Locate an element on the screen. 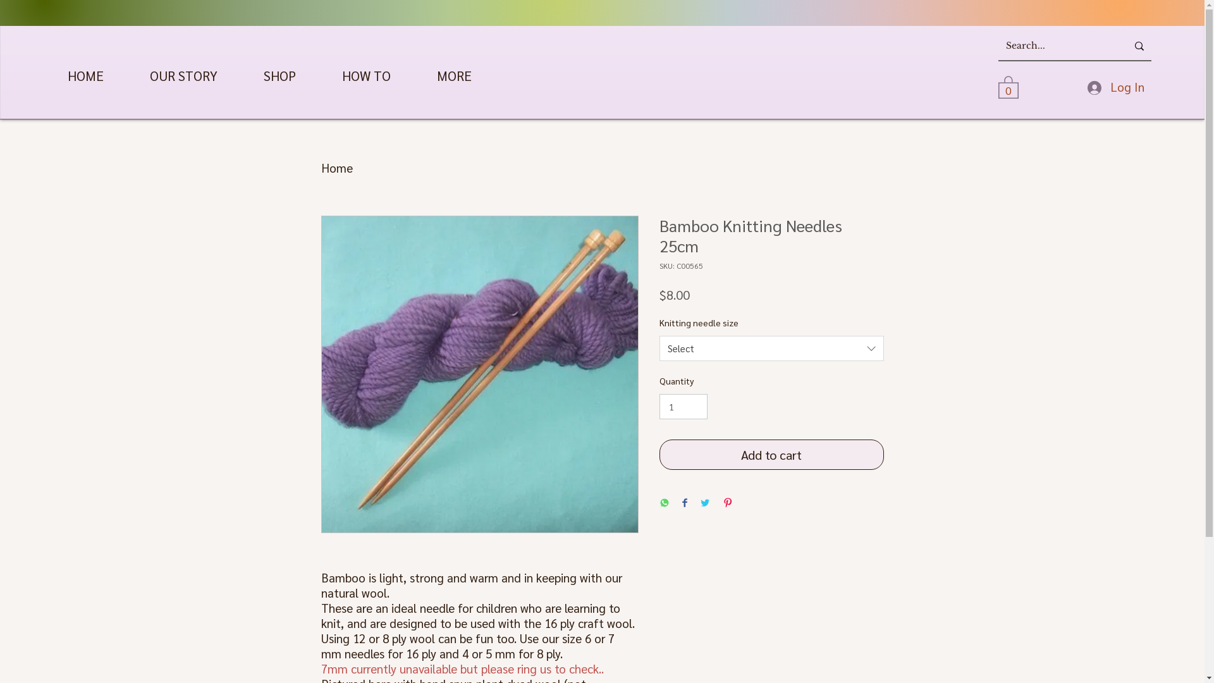 Image resolution: width=1214 pixels, height=683 pixels. HOME is located at coordinates (85, 76).